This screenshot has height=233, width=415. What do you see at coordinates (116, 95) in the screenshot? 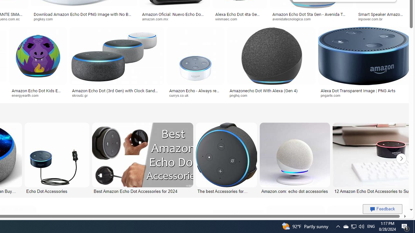
I see `skroutz.gr` at bounding box center [116, 95].